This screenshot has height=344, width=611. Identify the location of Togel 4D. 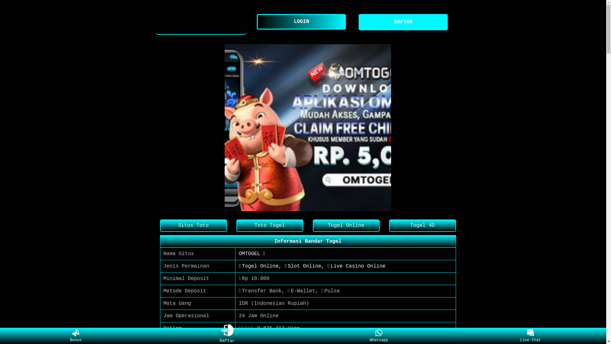
(422, 226).